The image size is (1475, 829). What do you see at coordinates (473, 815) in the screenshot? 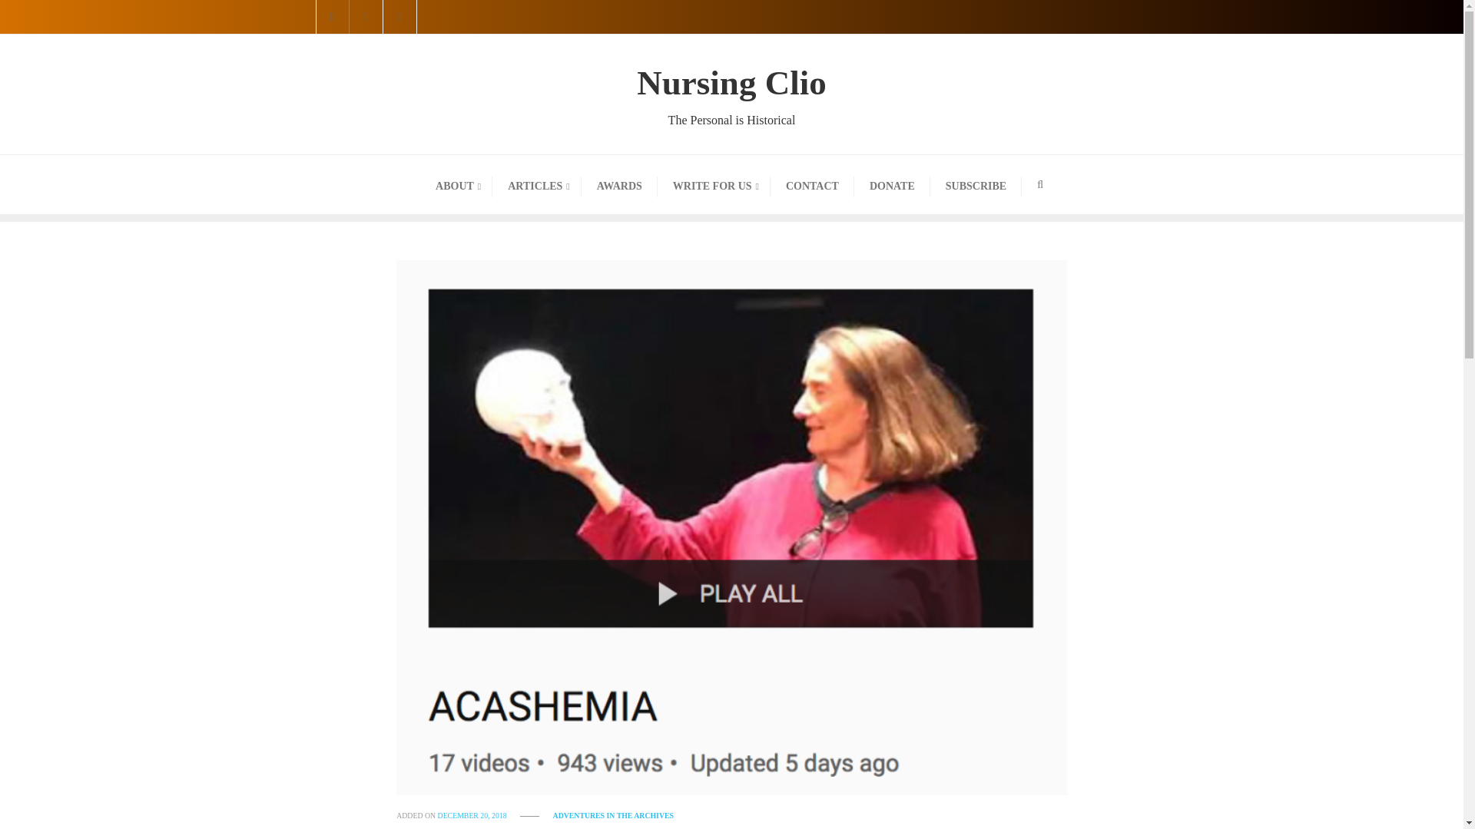
I see `ARTICLES` at bounding box center [473, 815].